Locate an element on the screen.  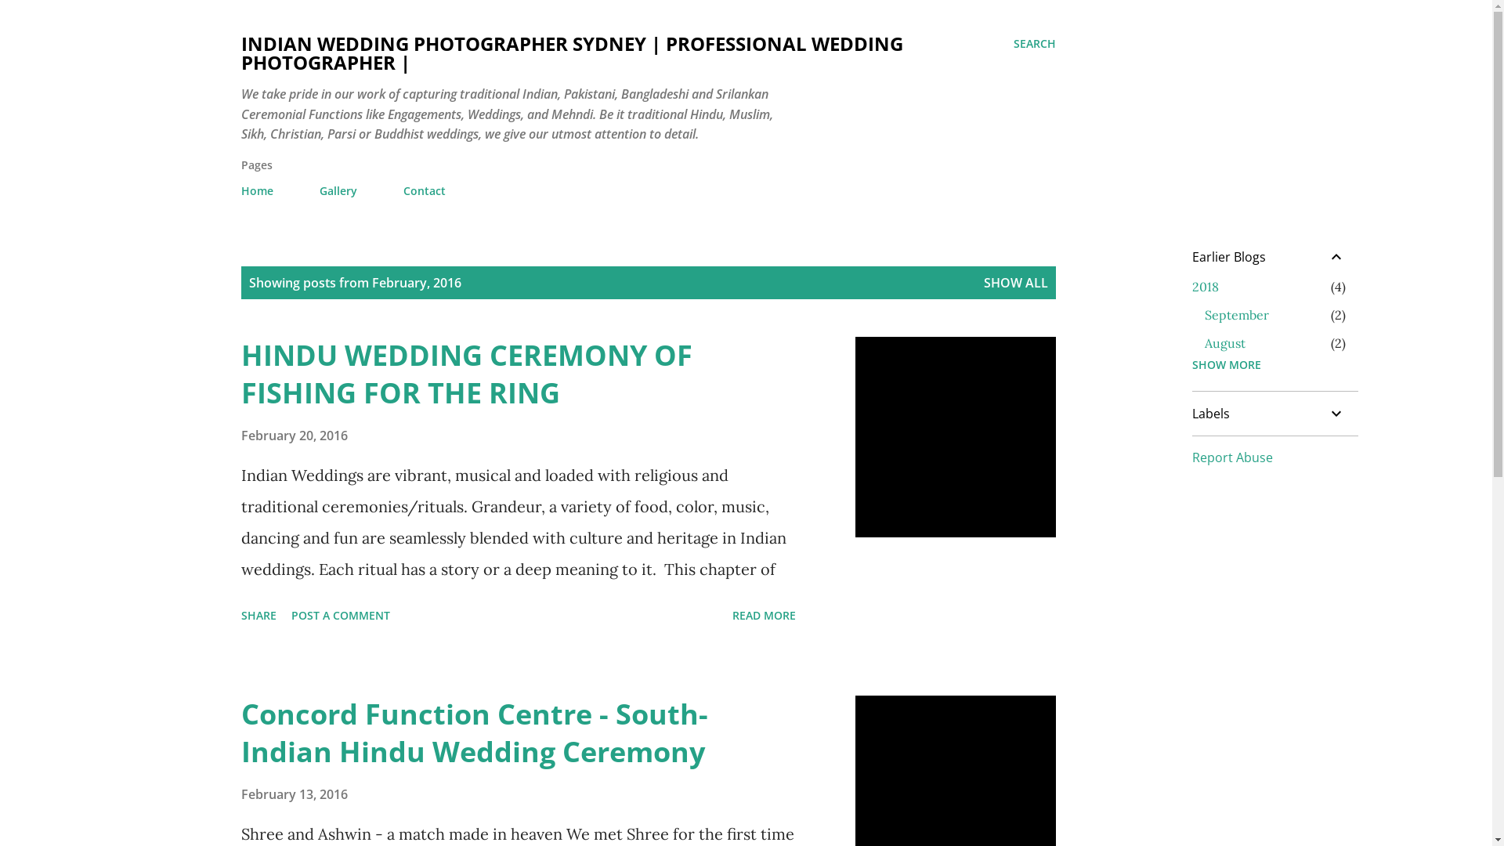
SEARCH is located at coordinates (1035, 44).